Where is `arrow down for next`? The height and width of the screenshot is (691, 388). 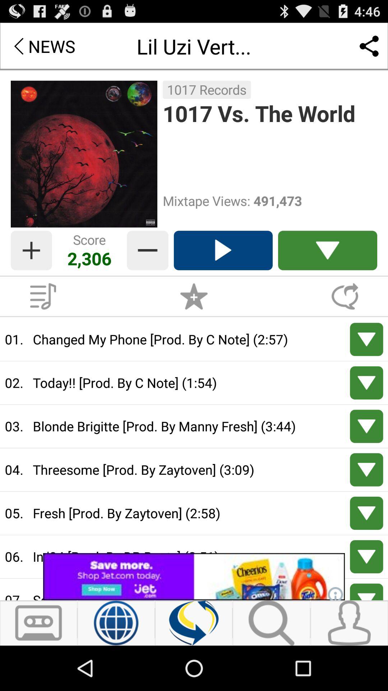 arrow down for next is located at coordinates (366, 426).